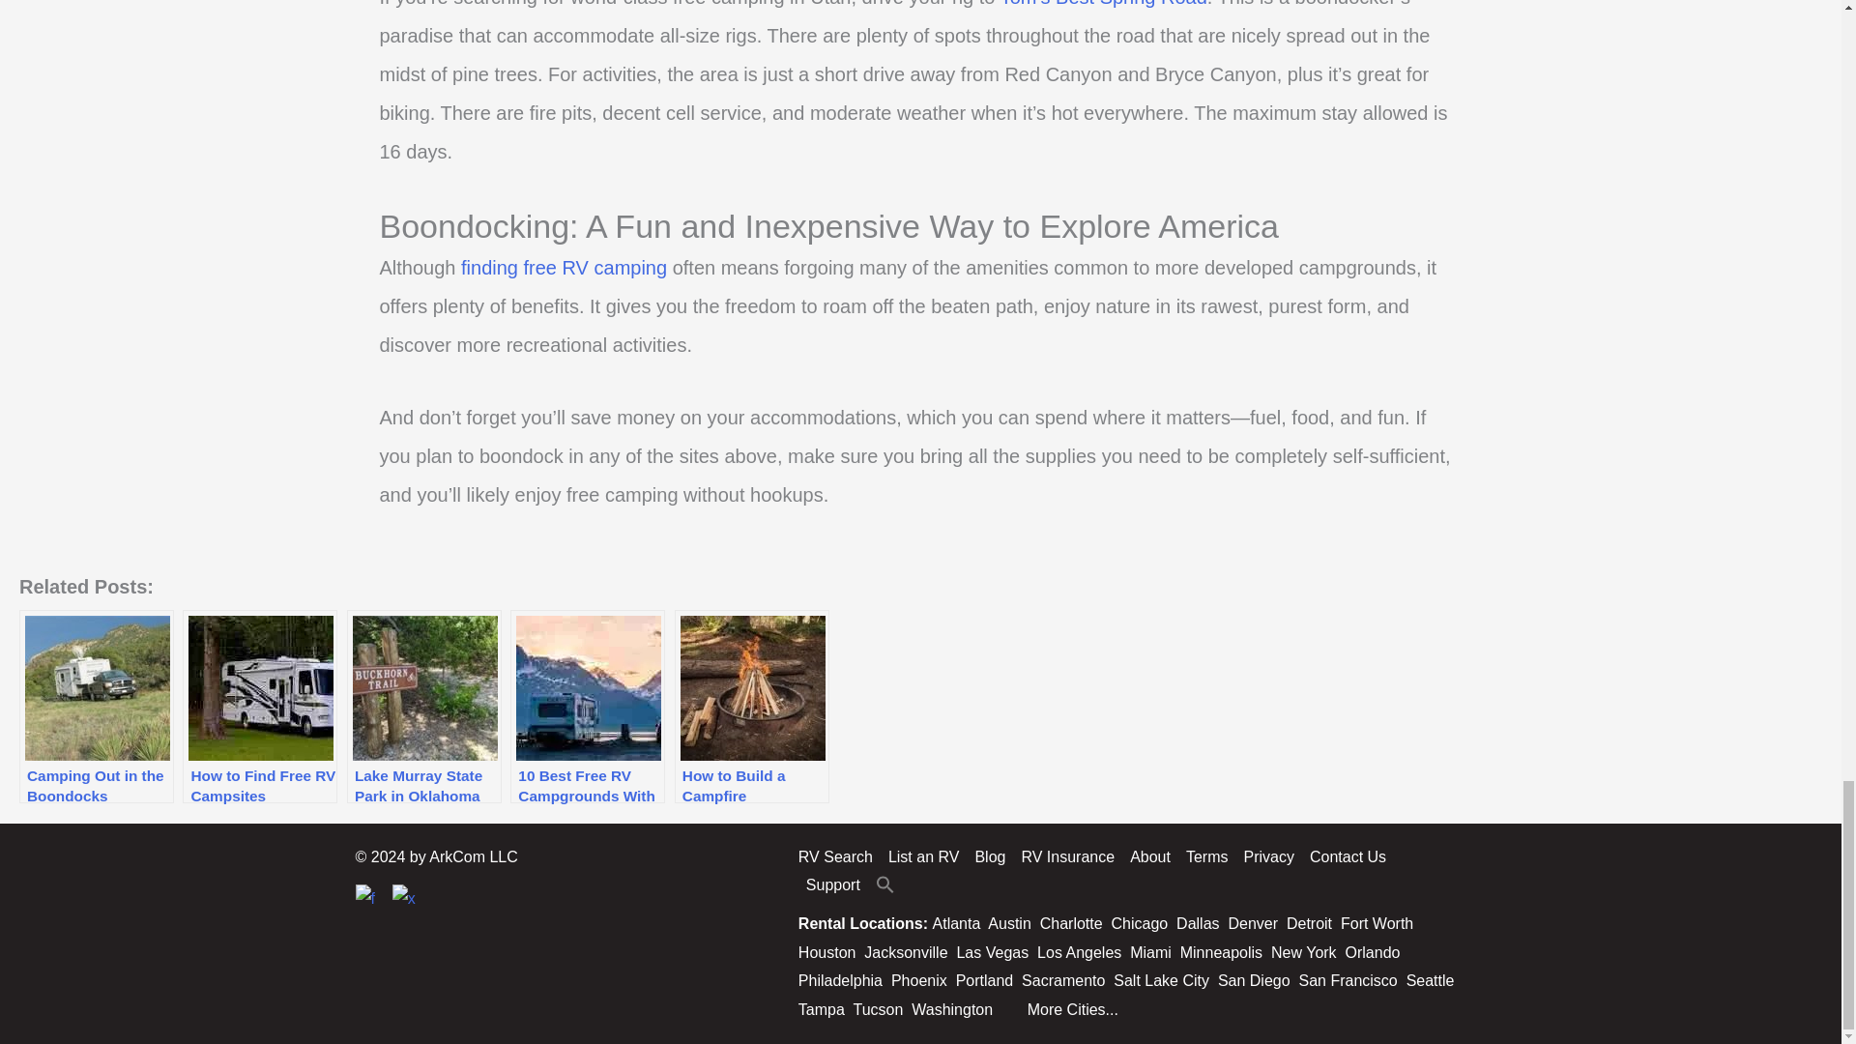 This screenshot has height=1044, width=1856. I want to click on Chicago RV Rental, so click(1141, 924).